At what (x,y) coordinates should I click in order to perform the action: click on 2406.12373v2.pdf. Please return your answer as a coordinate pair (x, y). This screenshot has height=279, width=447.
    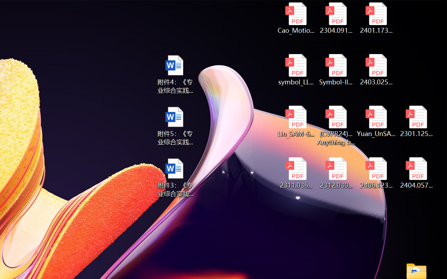
    Looking at the image, I should click on (376, 173).